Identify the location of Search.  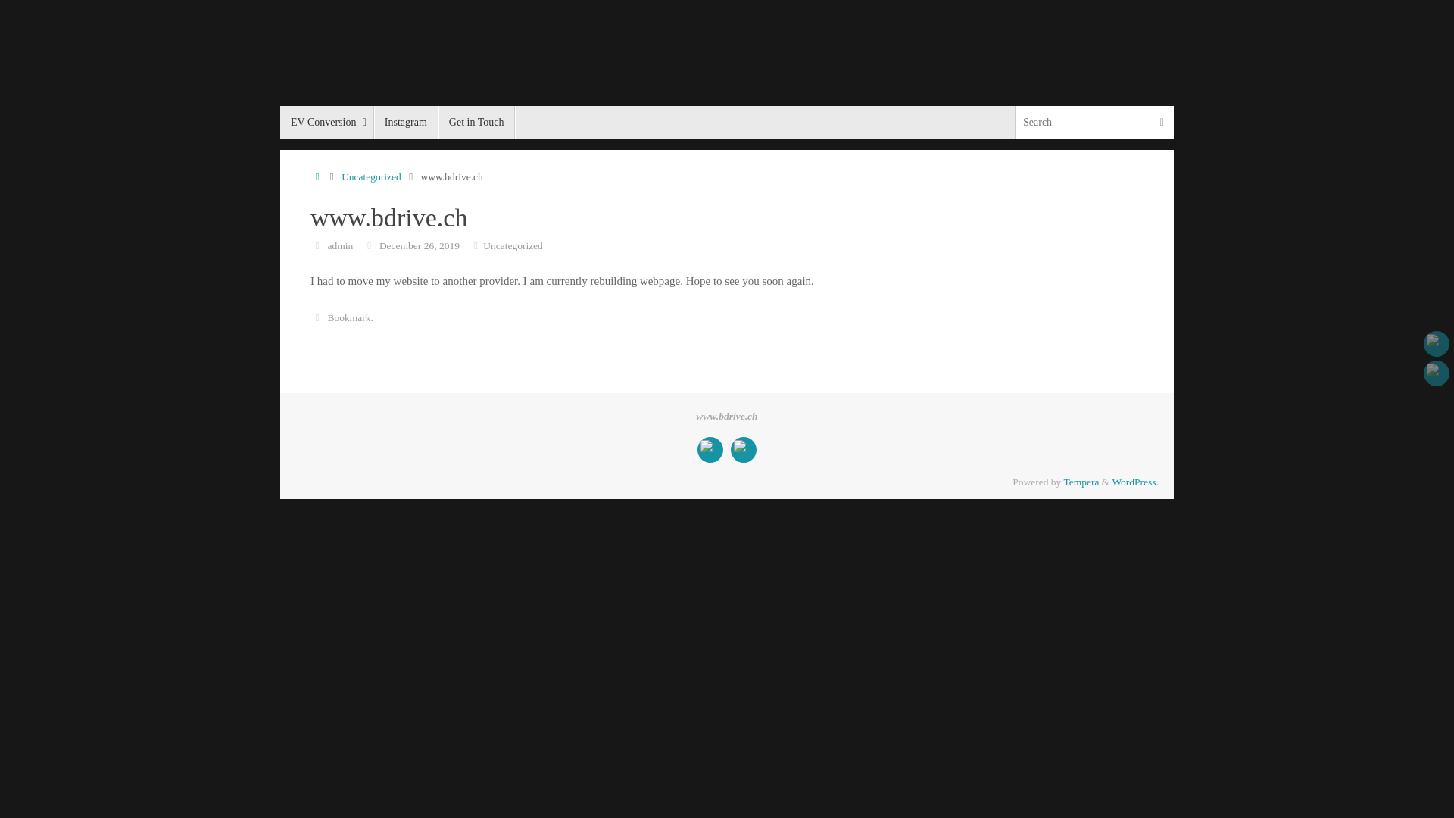
(1162, 123).